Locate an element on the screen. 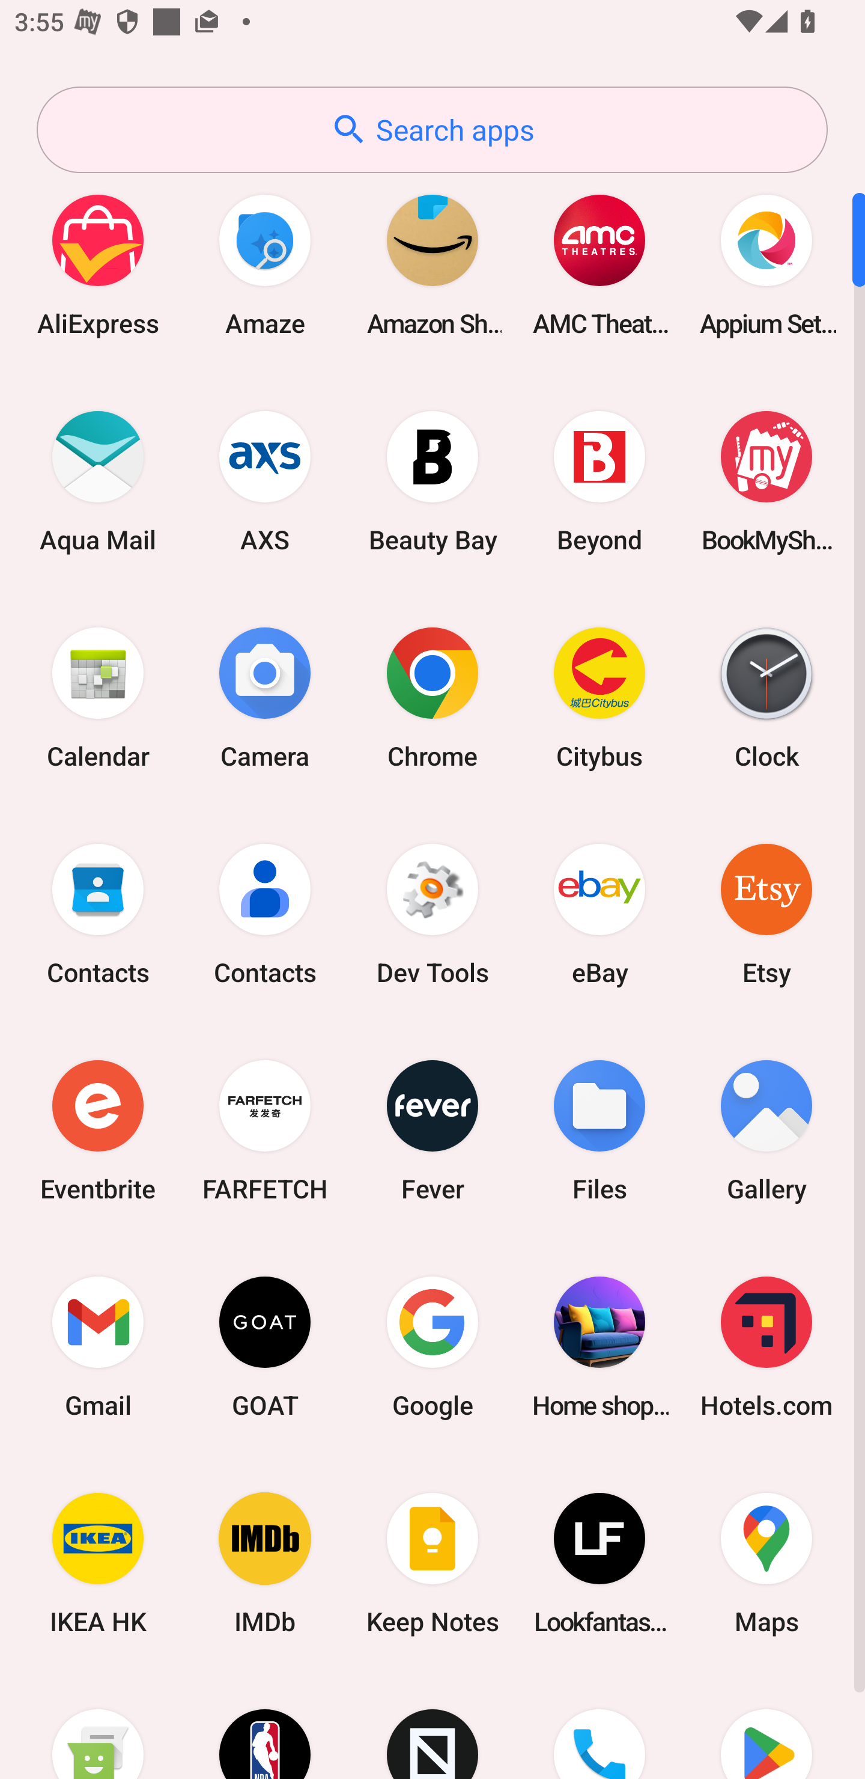 The height and width of the screenshot is (1779, 865). Contacts is located at coordinates (265, 914).